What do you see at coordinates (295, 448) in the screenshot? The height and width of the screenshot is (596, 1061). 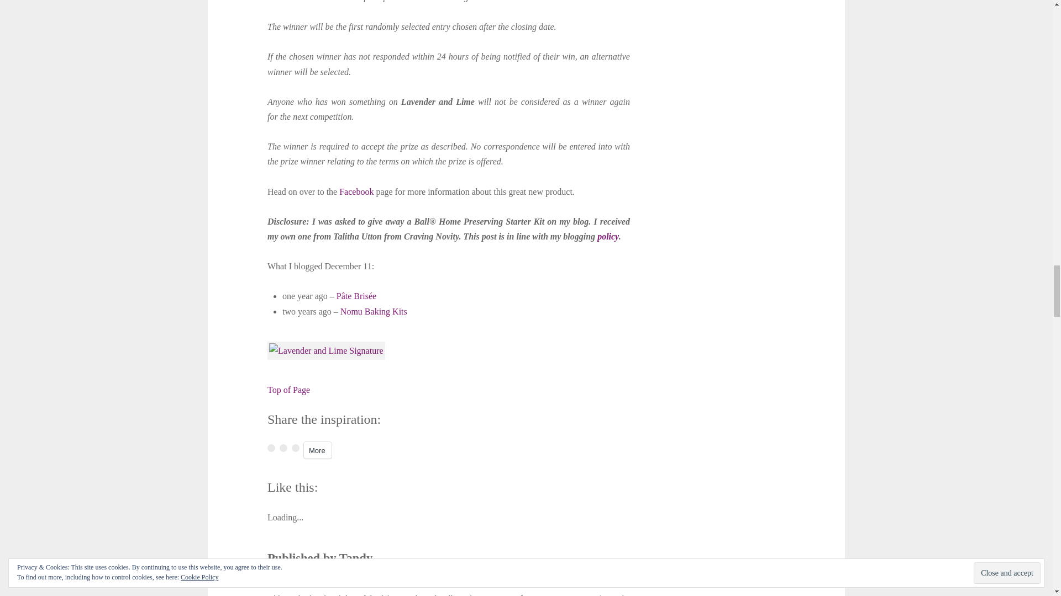 I see `Click to share on Twitter` at bounding box center [295, 448].